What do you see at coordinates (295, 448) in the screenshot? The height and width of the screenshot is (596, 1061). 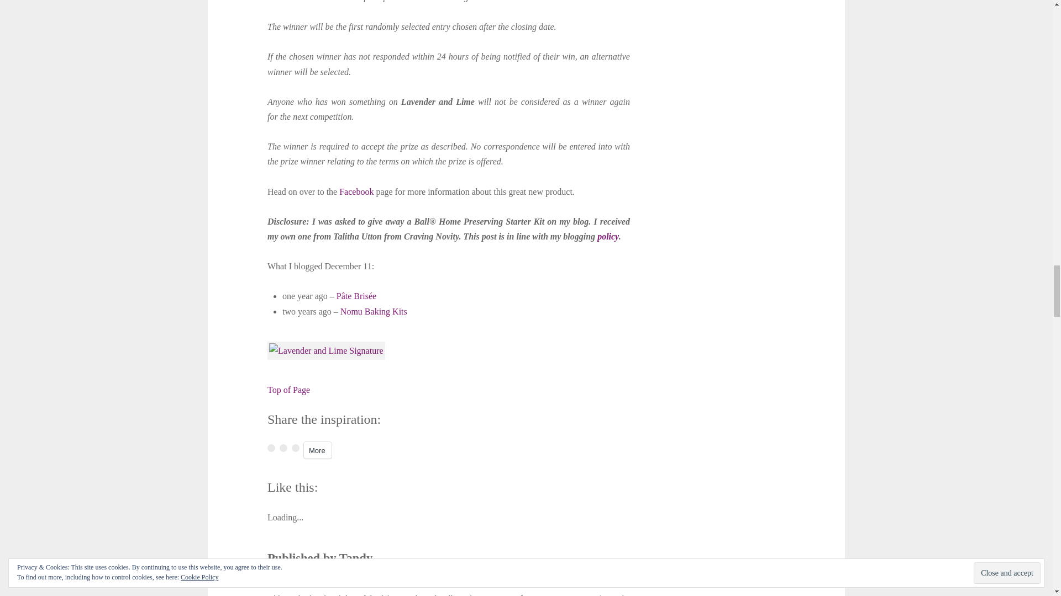 I see `Click to share on Twitter` at bounding box center [295, 448].